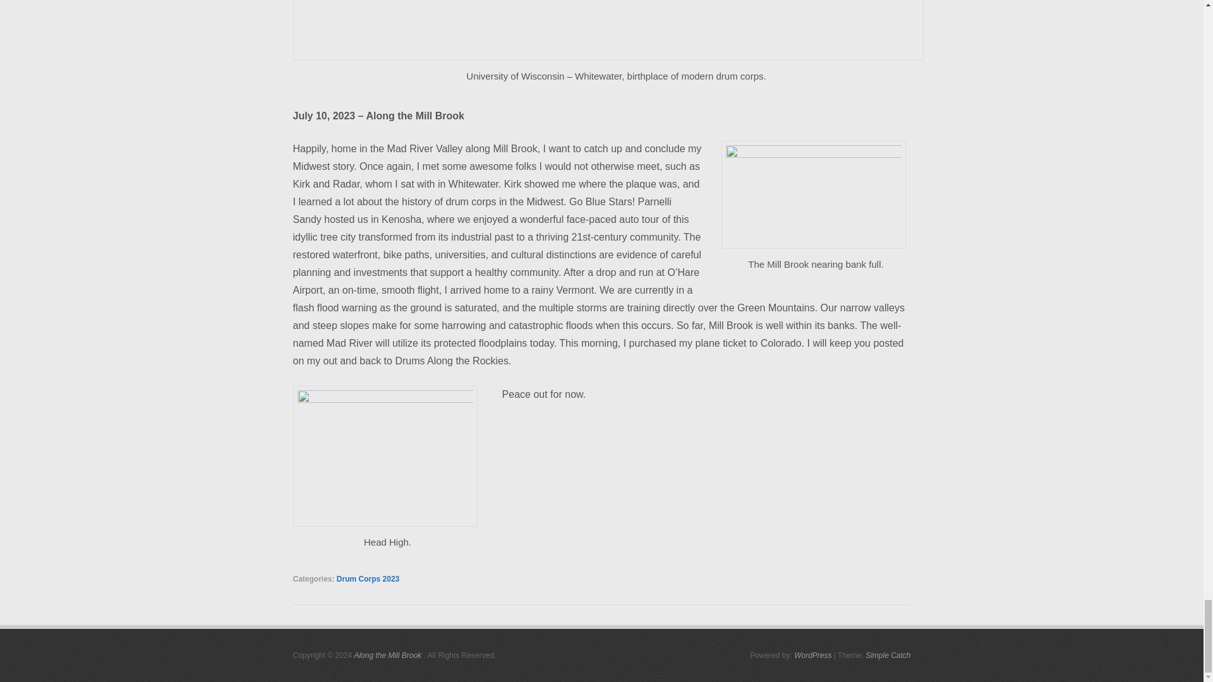 This screenshot has width=1213, height=682. I want to click on Simple Catch, so click(888, 655).